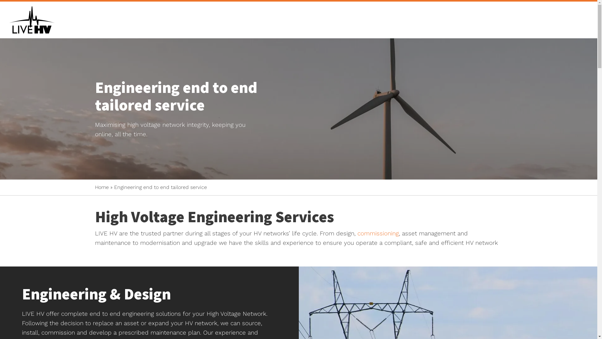  I want to click on Home, so click(102, 187).